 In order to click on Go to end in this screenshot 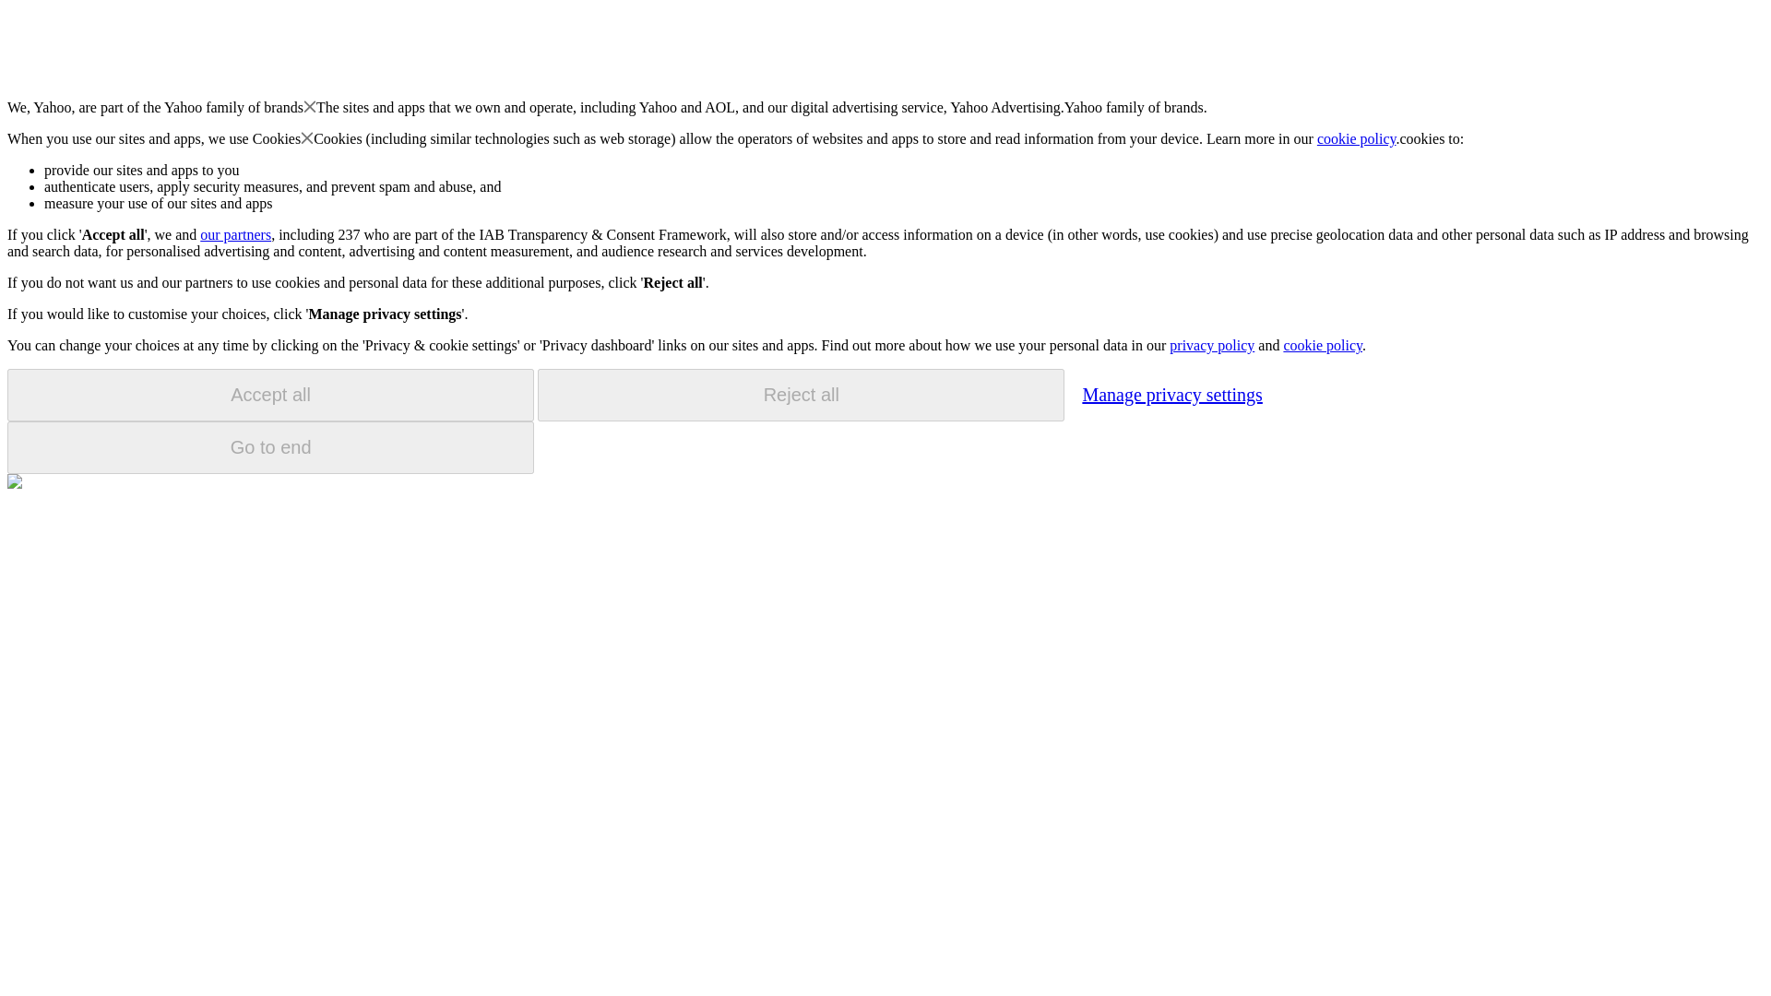, I will do `click(270, 447)`.